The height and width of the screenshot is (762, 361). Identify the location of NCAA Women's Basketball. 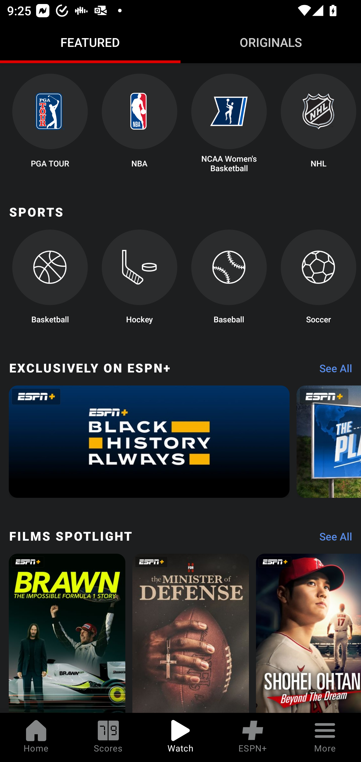
(229, 124).